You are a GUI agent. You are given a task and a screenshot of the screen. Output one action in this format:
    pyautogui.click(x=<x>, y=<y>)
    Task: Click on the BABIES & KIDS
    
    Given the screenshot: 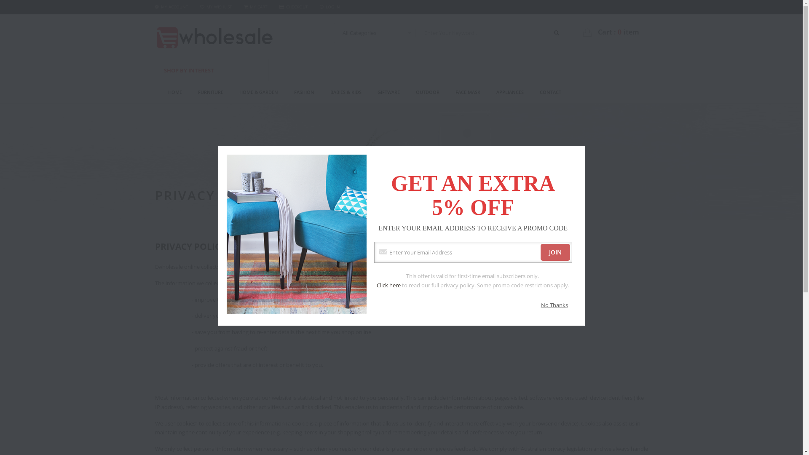 What is the action you would take?
    pyautogui.click(x=346, y=92)
    